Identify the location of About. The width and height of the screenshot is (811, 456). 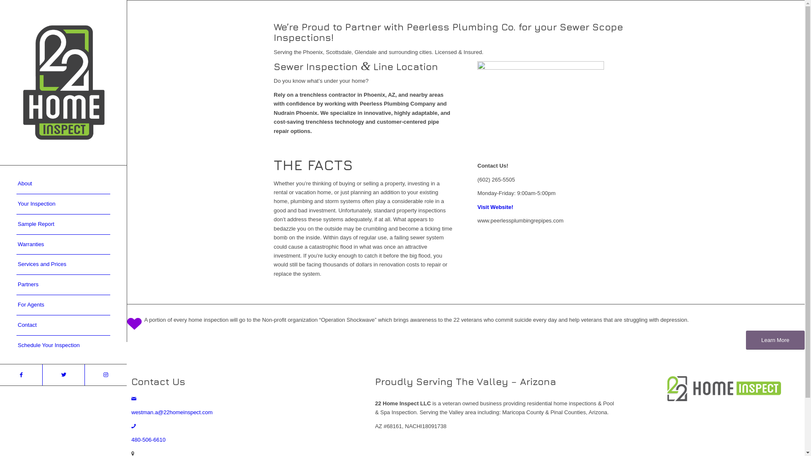
(63, 184).